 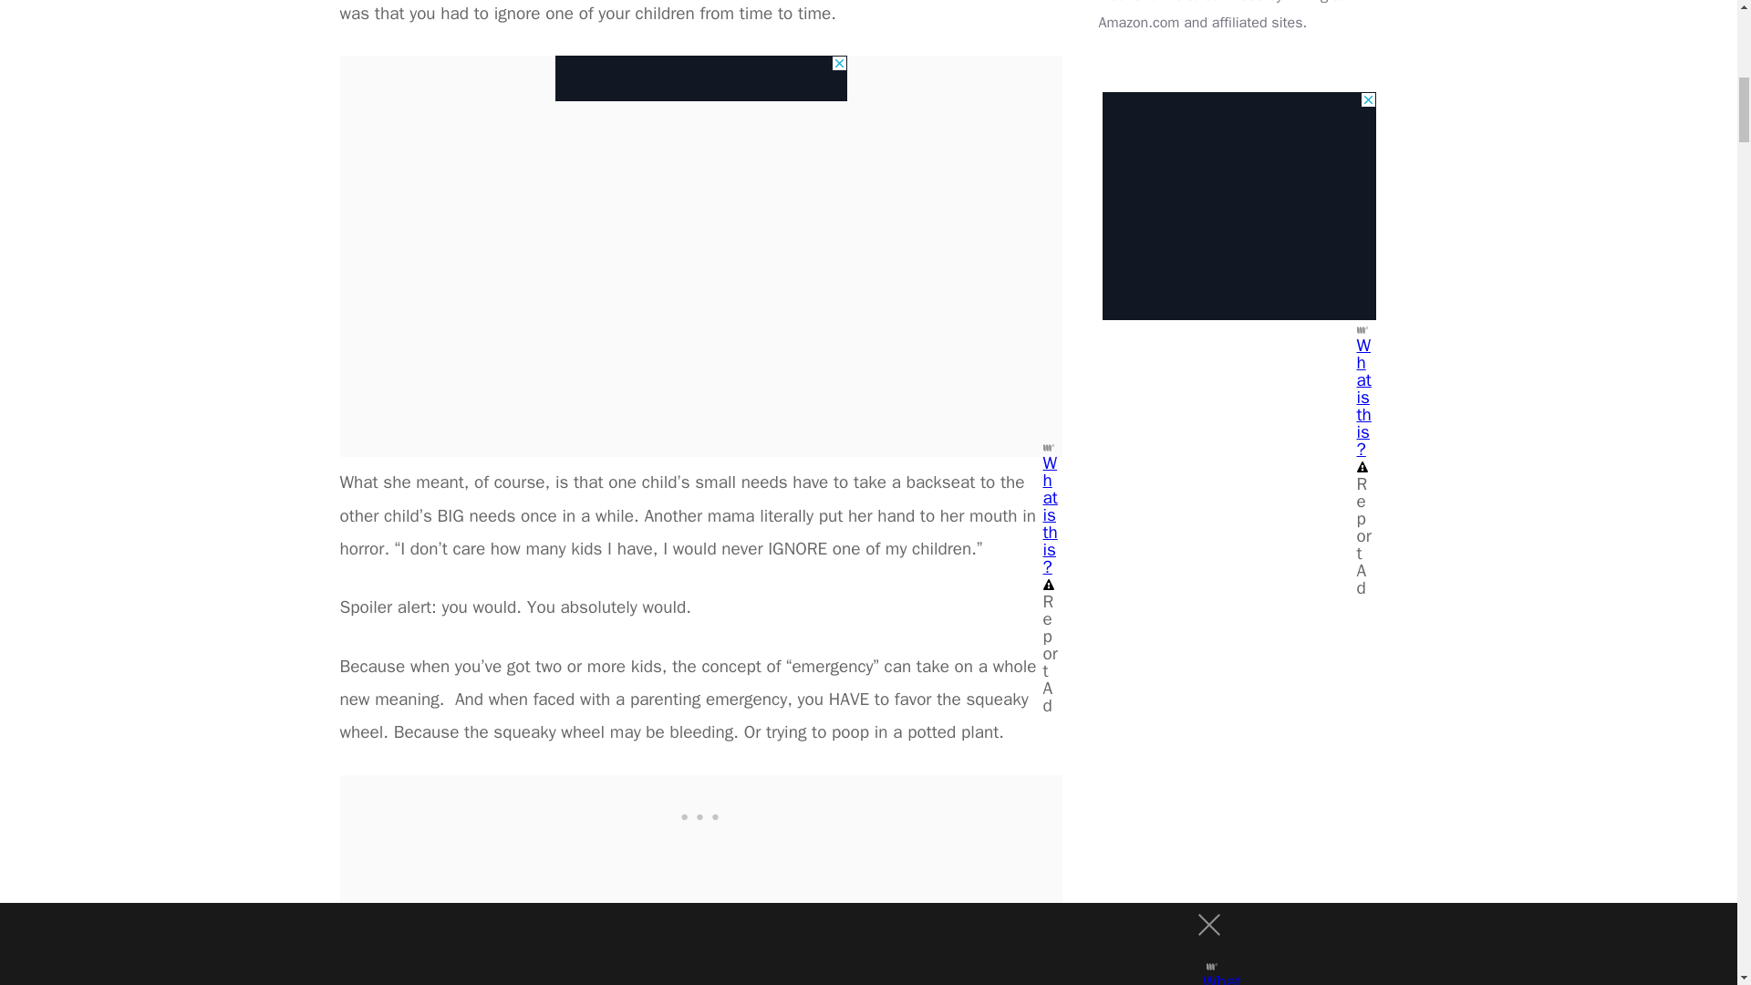 I want to click on 3rd party ad content, so click(x=700, y=78).